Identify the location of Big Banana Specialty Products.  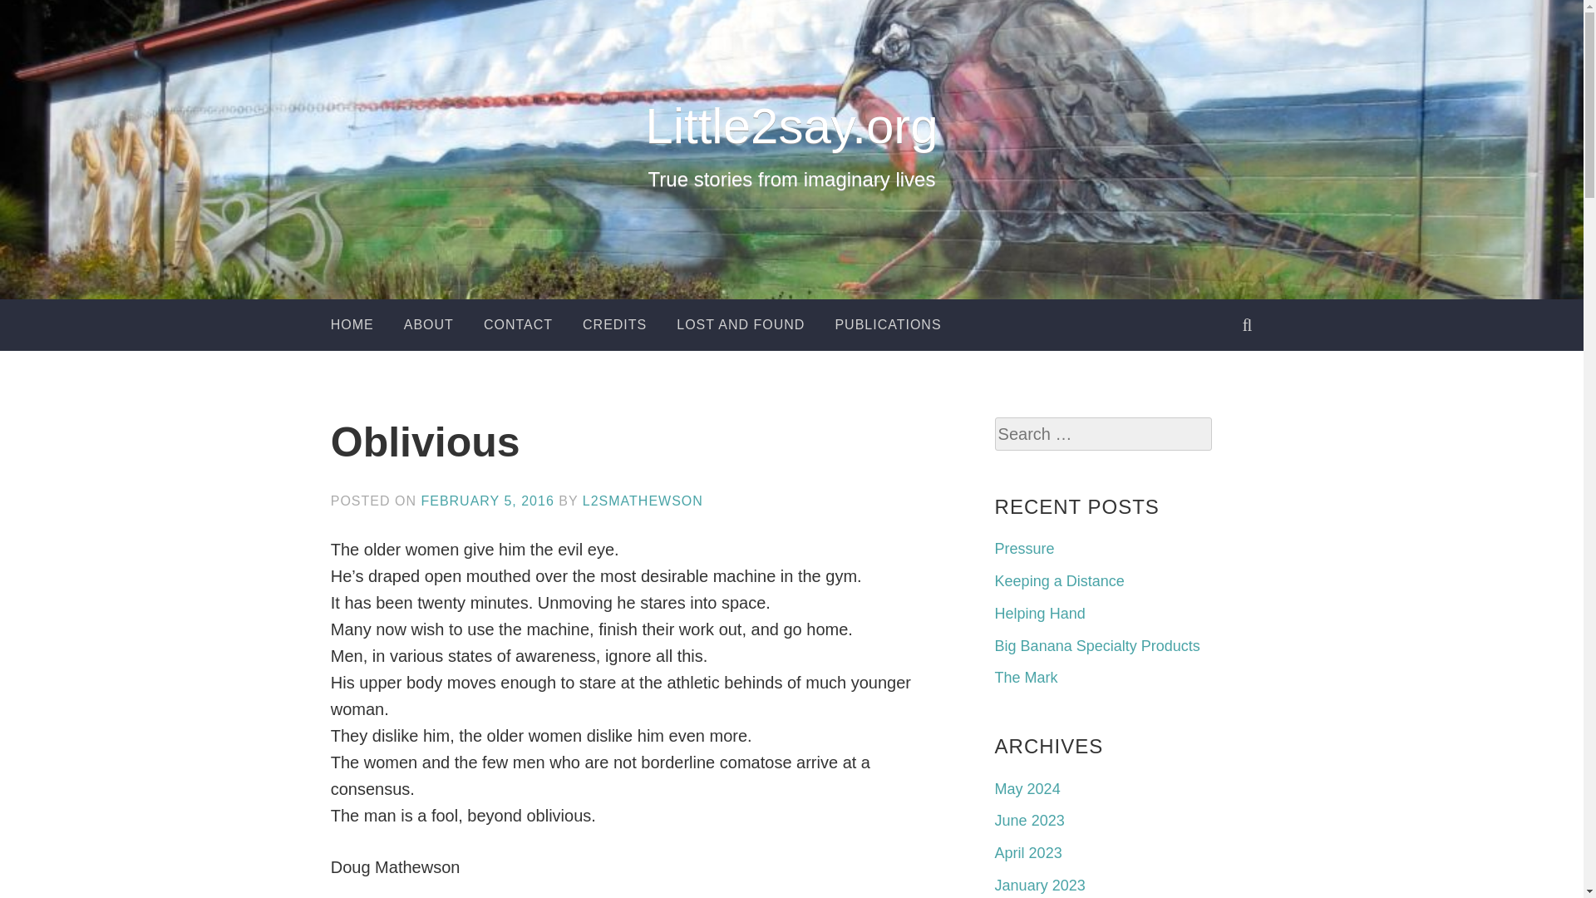
(1097, 645).